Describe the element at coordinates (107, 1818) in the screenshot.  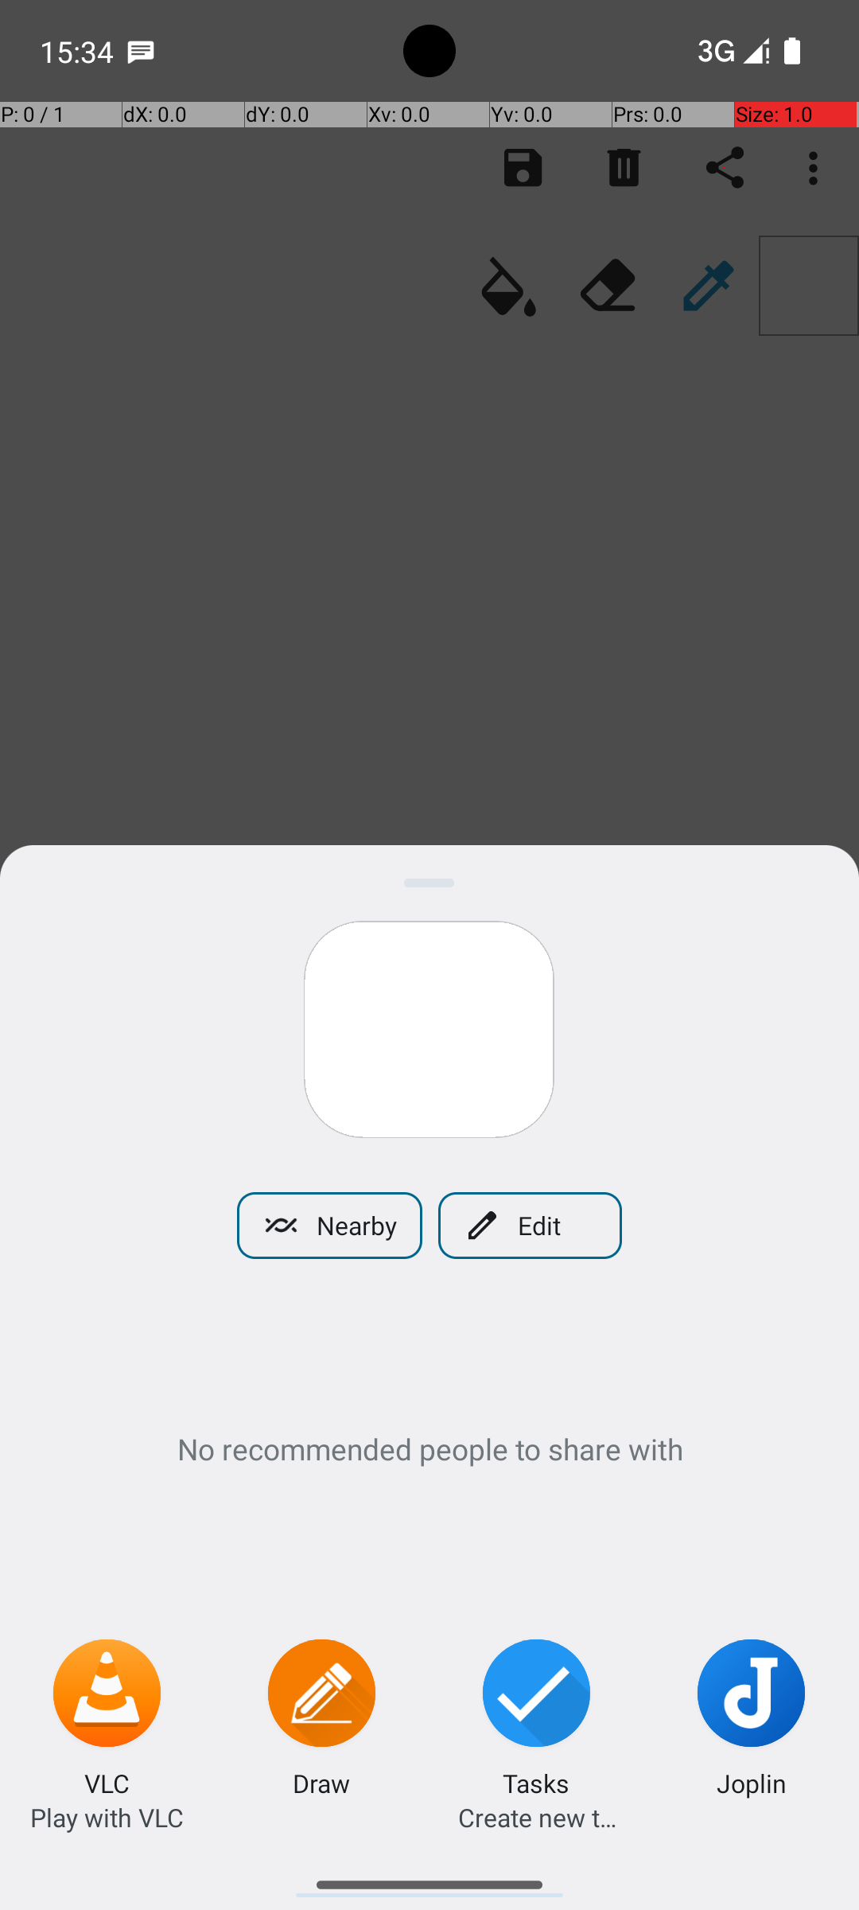
I see `Play with VLC` at that location.